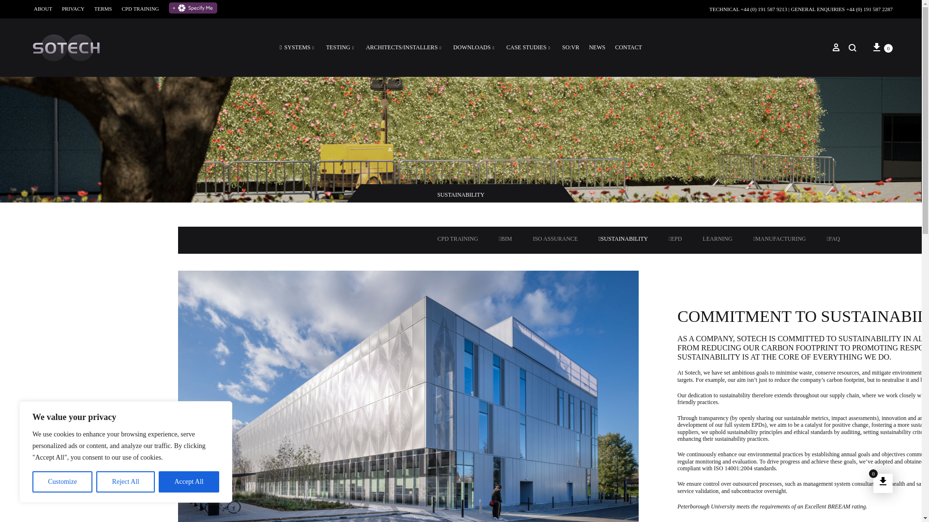  I want to click on Customize, so click(62, 482).